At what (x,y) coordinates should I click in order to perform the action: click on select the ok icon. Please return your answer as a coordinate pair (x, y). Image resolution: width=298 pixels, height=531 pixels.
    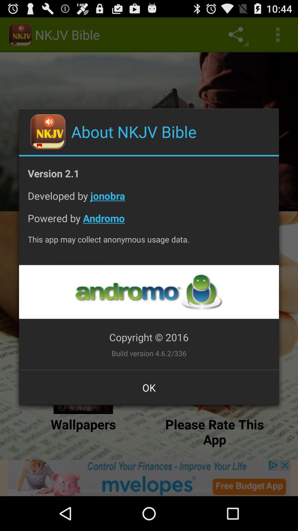
    Looking at the image, I should click on (149, 387).